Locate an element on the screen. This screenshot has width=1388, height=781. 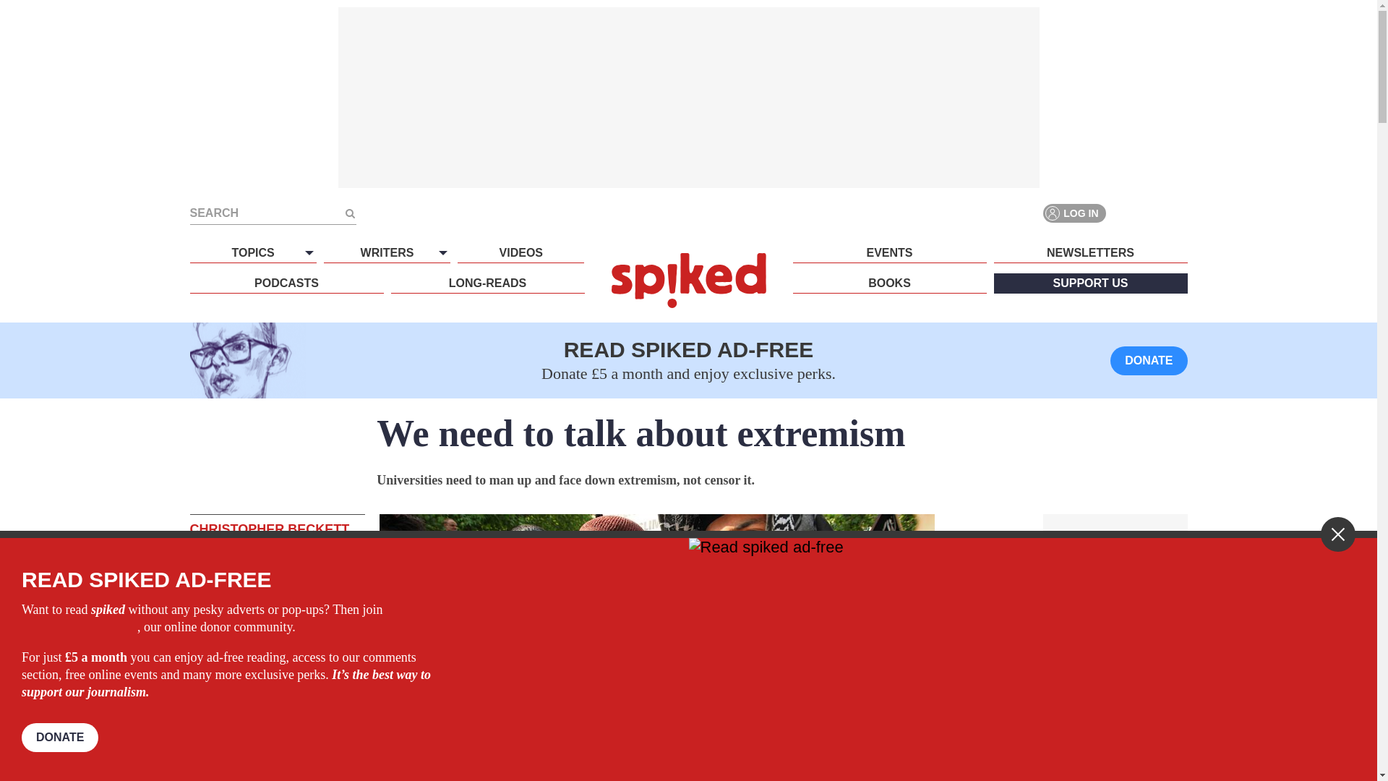
spiked - humanity is underrated is located at coordinates (688, 280).